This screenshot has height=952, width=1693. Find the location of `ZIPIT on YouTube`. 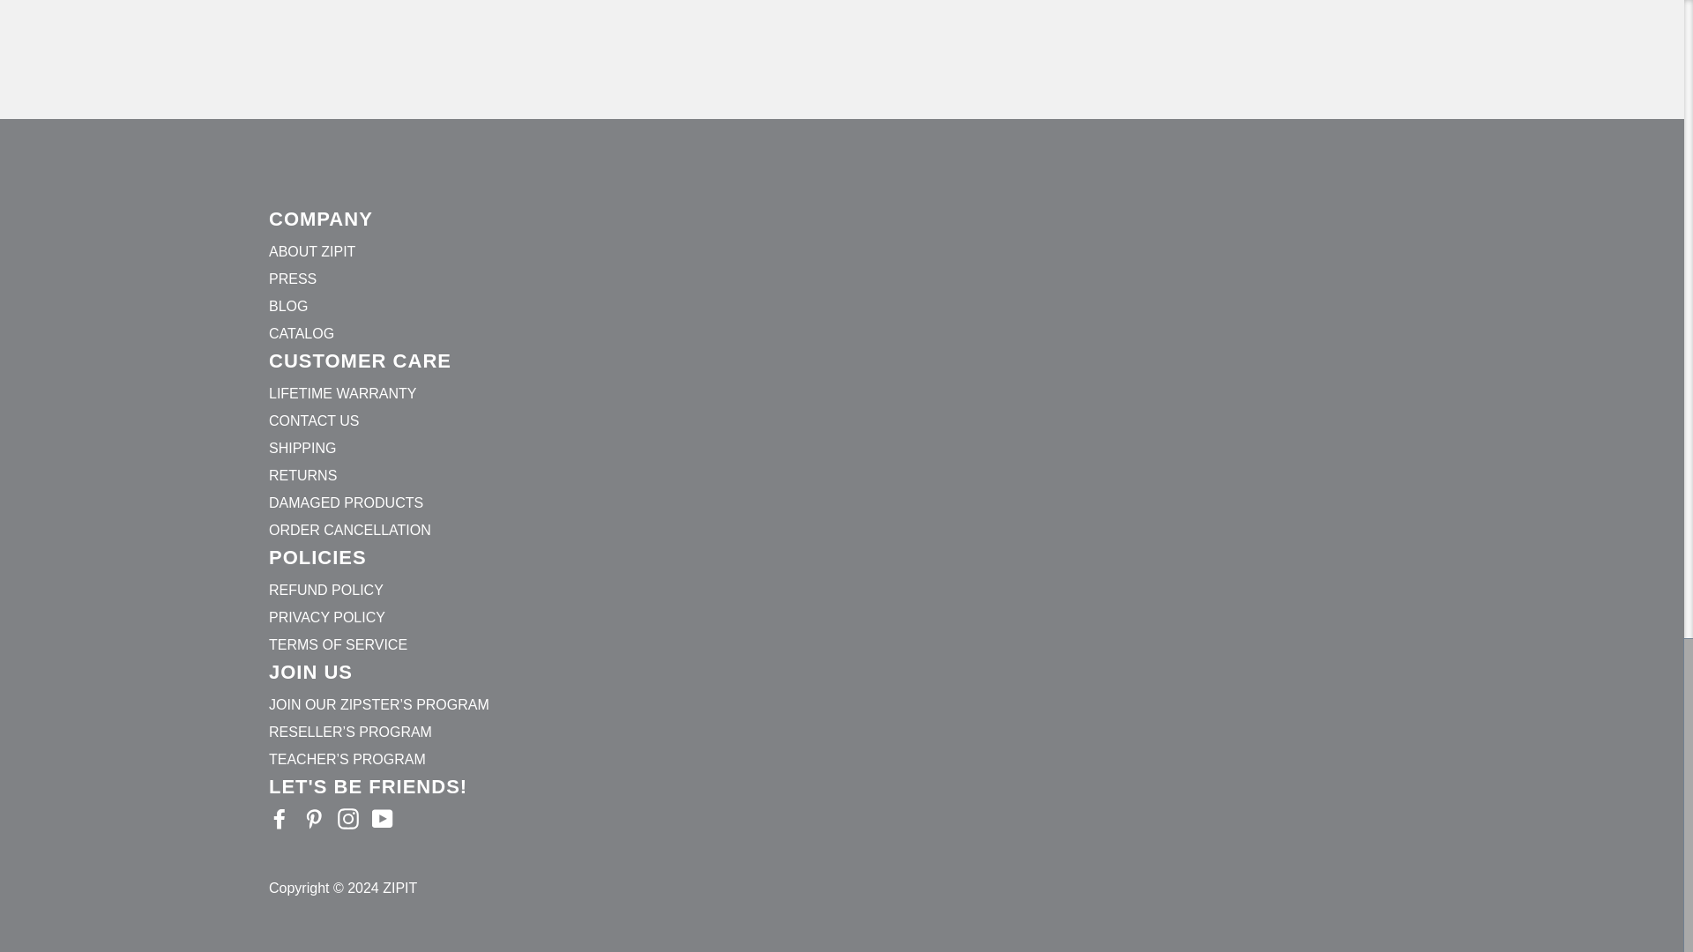

ZIPIT on YouTube is located at coordinates (383, 818).